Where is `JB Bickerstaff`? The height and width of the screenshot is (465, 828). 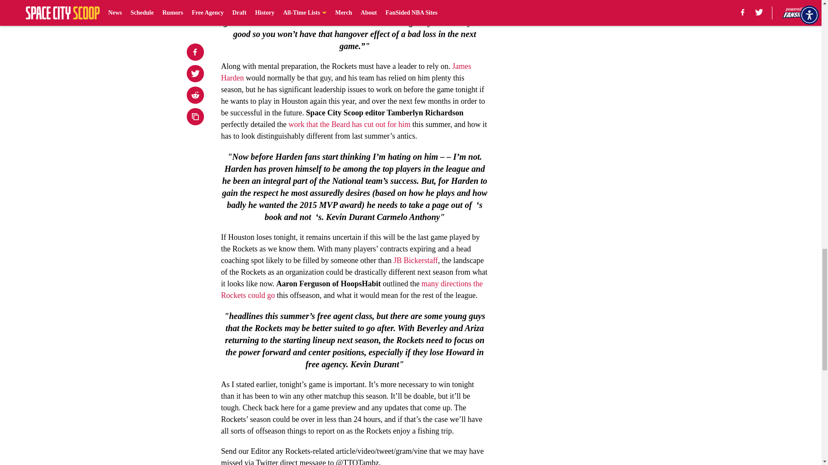
JB Bickerstaff is located at coordinates (416, 260).